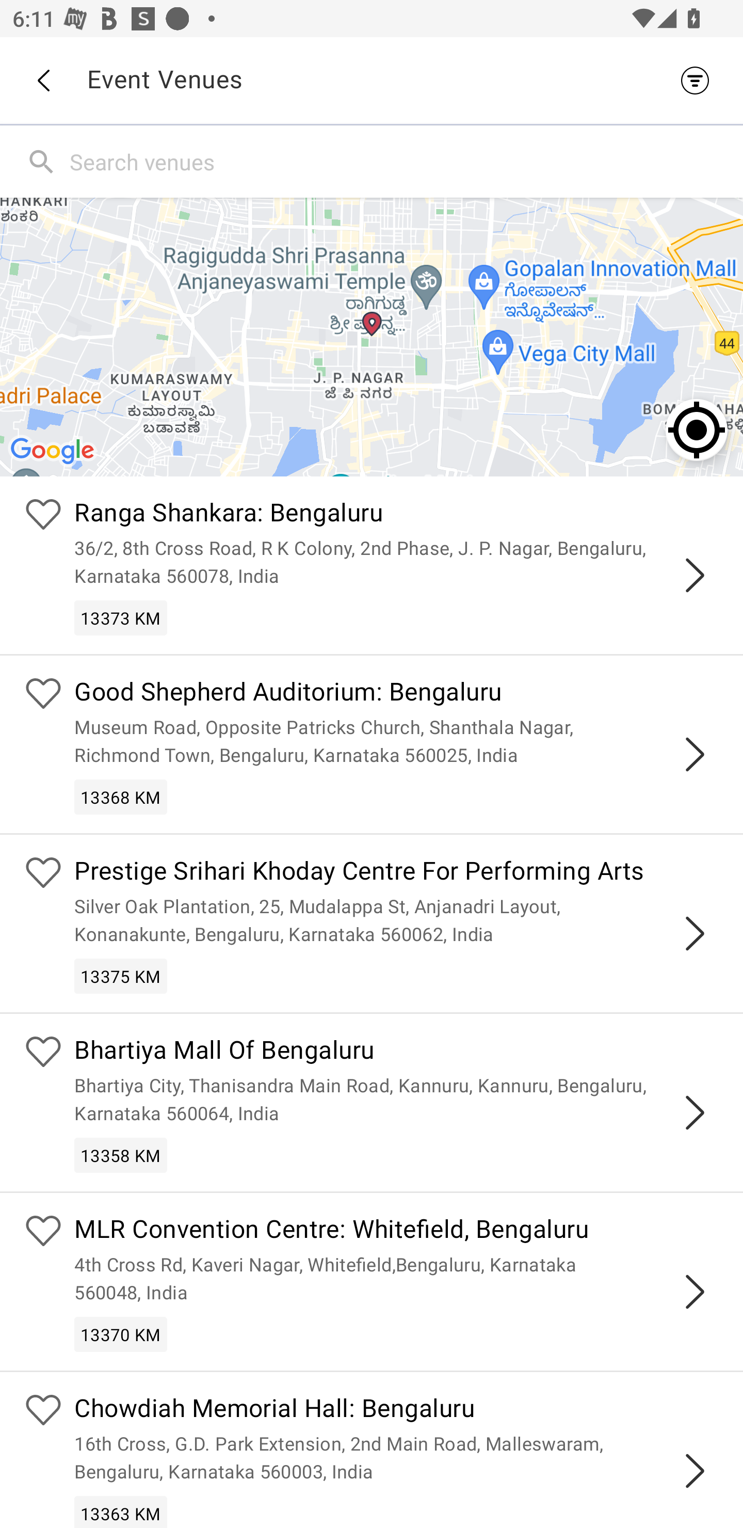 Image resolution: width=743 pixels, height=1528 pixels. I want to click on Back Event Venues Filter, so click(372, 80).